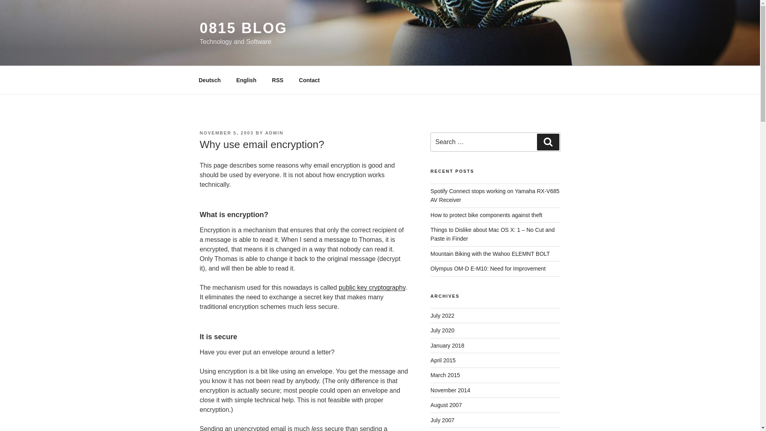  What do you see at coordinates (490, 253) in the screenshot?
I see `Mountain Biking with the Wahoo ELEMNT BOLT` at bounding box center [490, 253].